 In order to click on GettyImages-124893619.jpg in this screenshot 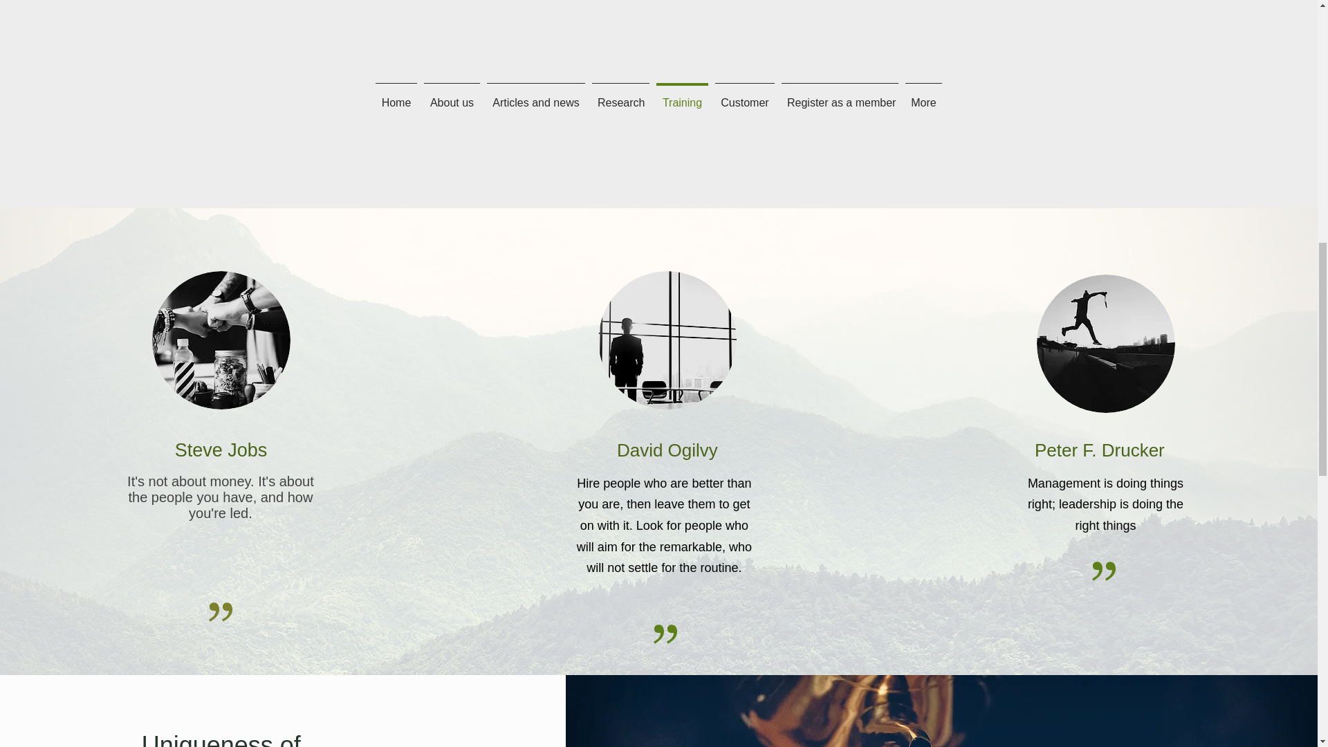, I will do `click(667, 340)`.